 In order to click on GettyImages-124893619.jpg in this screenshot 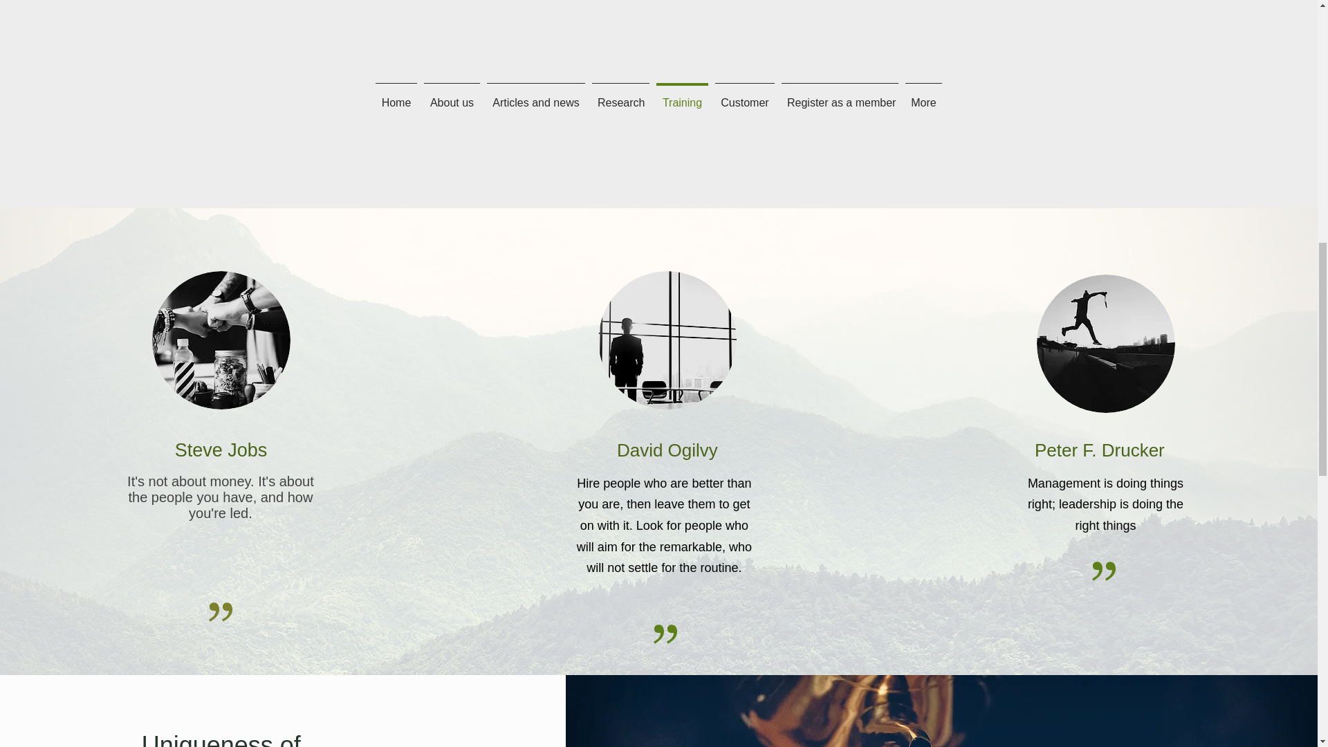, I will do `click(667, 340)`.